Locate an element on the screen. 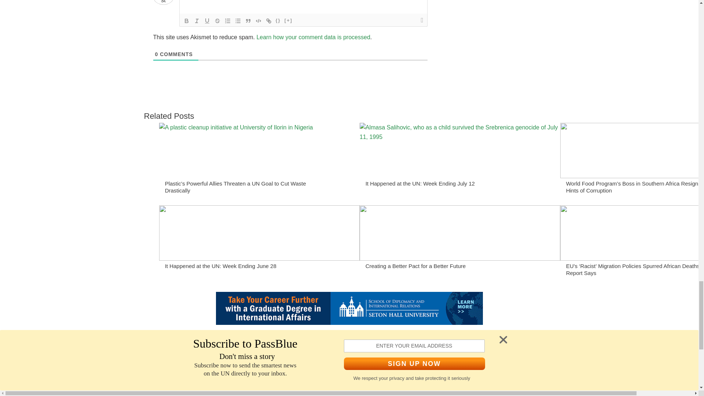 The width and height of the screenshot is (704, 396). Italic is located at coordinates (197, 21).